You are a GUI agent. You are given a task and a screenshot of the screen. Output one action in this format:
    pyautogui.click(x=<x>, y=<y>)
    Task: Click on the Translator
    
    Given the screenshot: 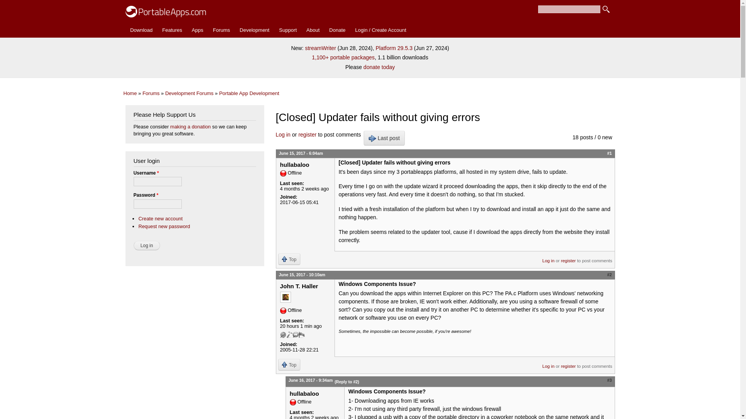 What is the action you would take?
    pyautogui.click(x=302, y=334)
    